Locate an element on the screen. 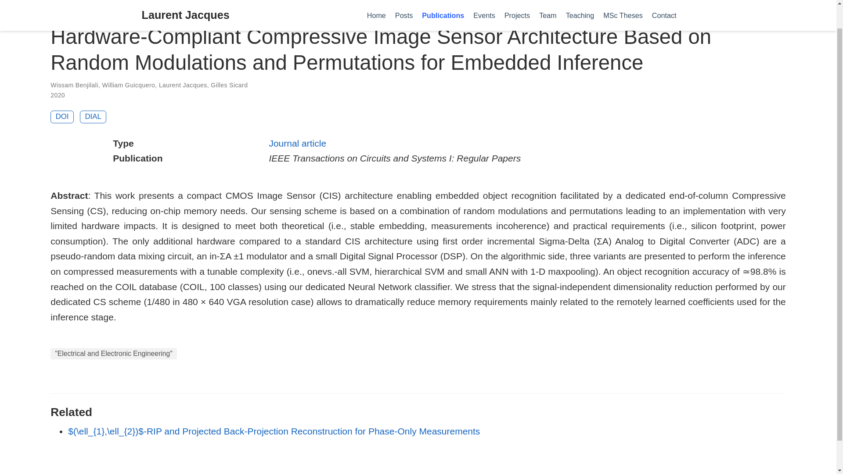 The height and width of the screenshot is (474, 843). "Electrical and Electronic Engineering" is located at coordinates (114, 353).